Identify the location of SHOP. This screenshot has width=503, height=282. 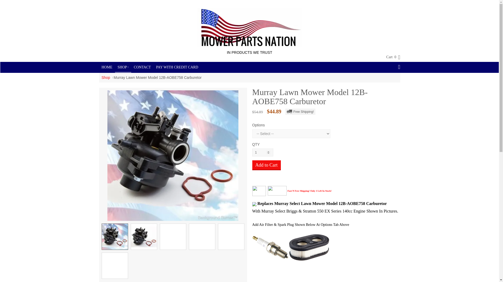
(123, 67).